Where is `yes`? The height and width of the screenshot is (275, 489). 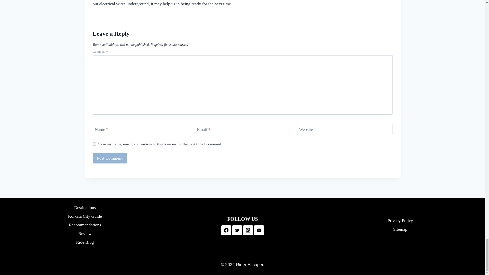
yes is located at coordinates (94, 144).